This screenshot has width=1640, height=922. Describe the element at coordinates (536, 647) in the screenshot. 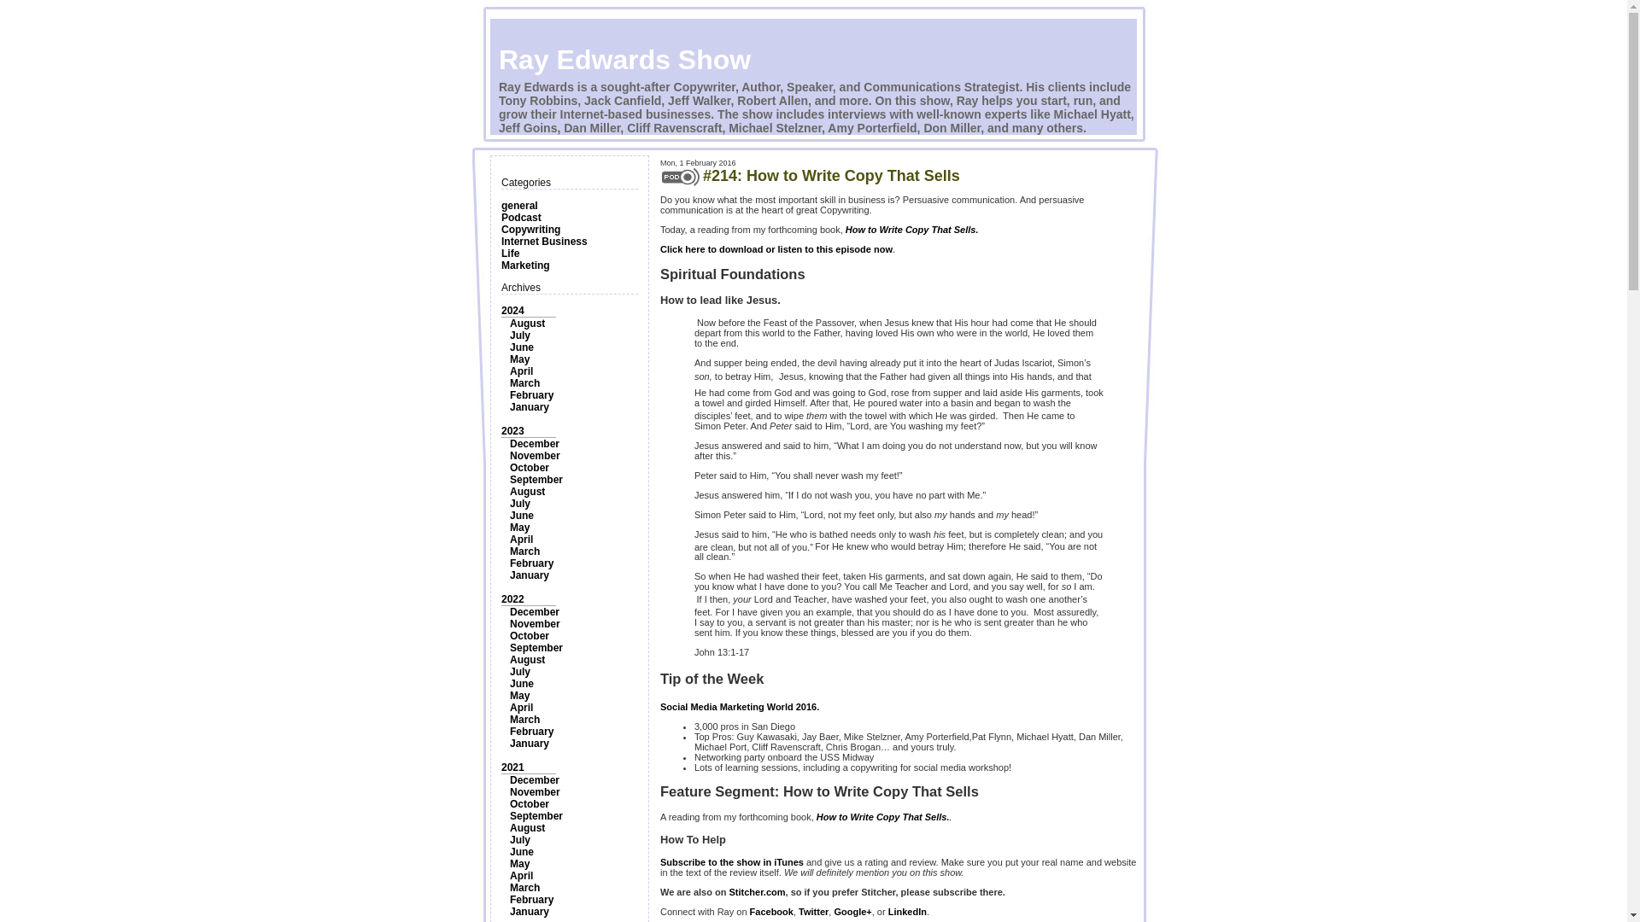

I see `September` at that location.